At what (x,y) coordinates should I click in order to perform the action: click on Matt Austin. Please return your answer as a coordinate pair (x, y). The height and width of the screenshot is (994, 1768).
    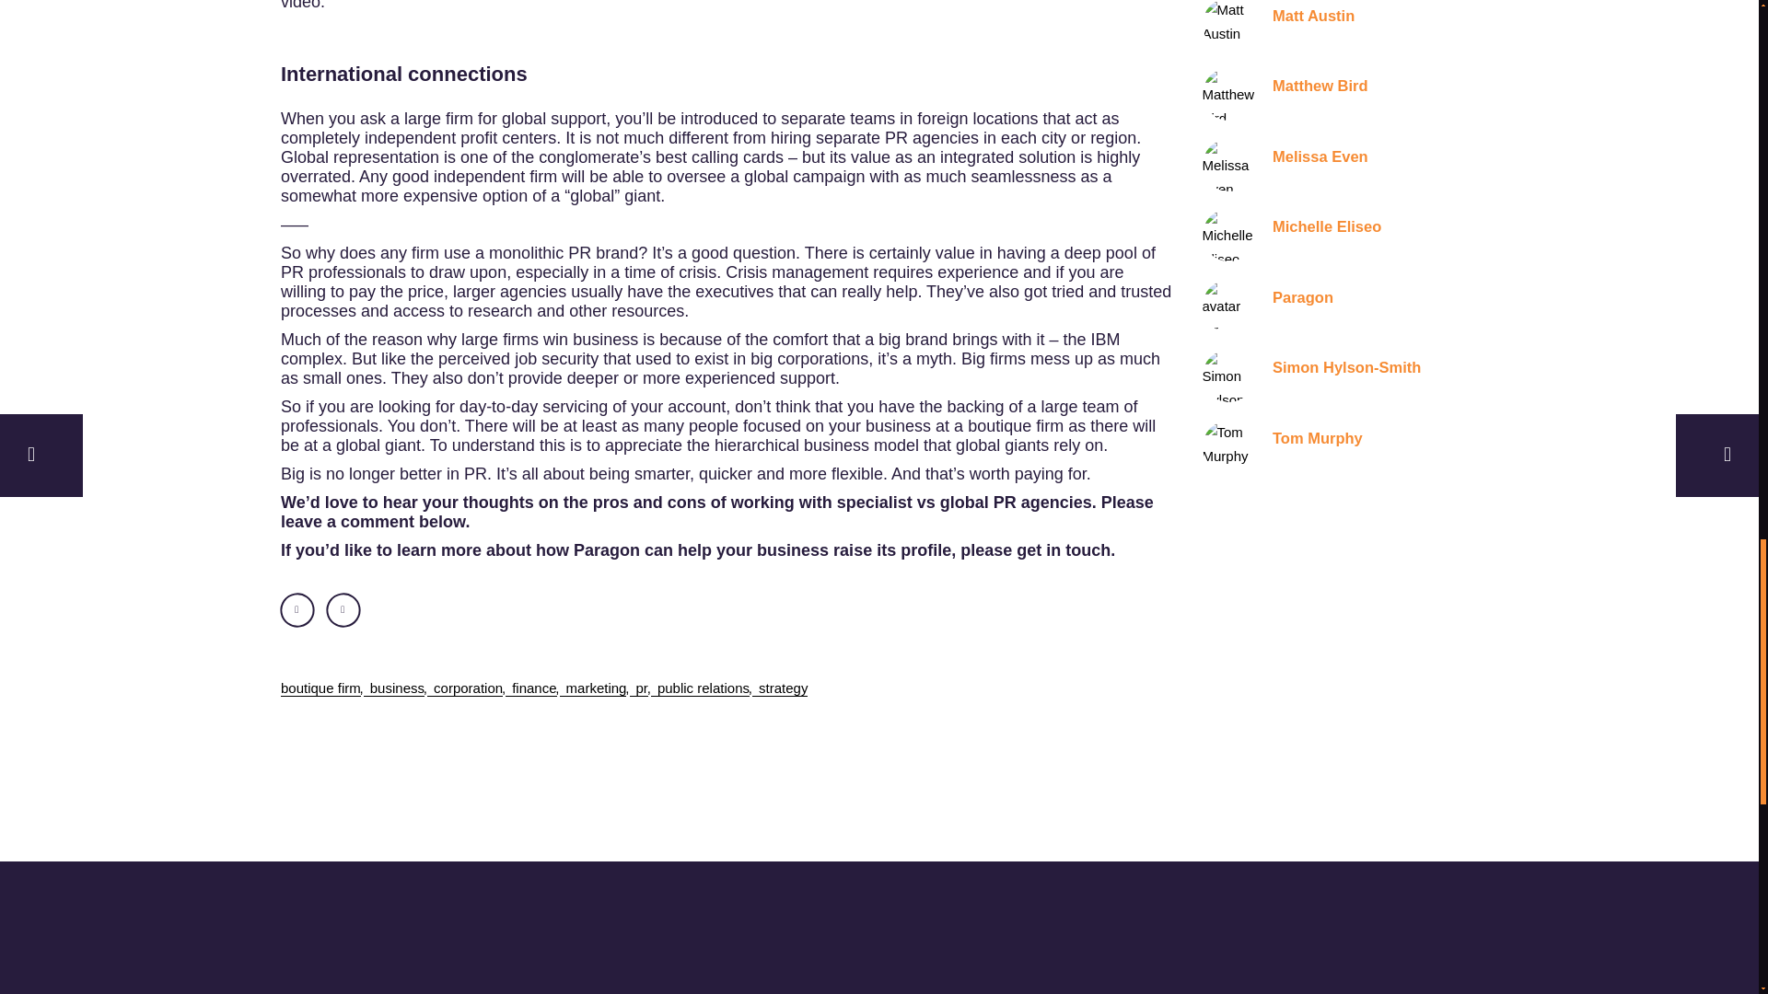
    Looking at the image, I should click on (1278, 27).